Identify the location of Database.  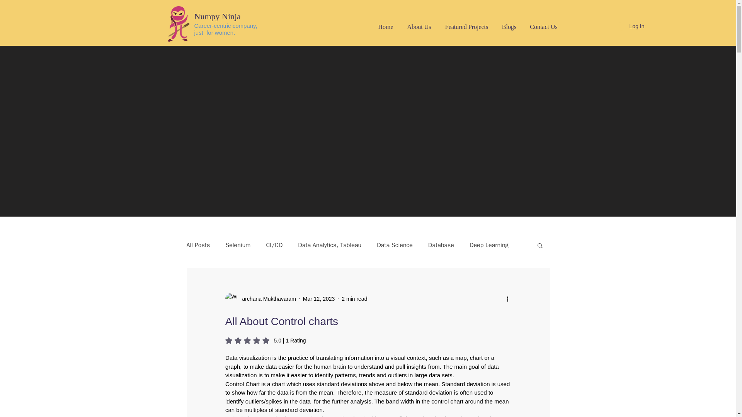
(441, 245).